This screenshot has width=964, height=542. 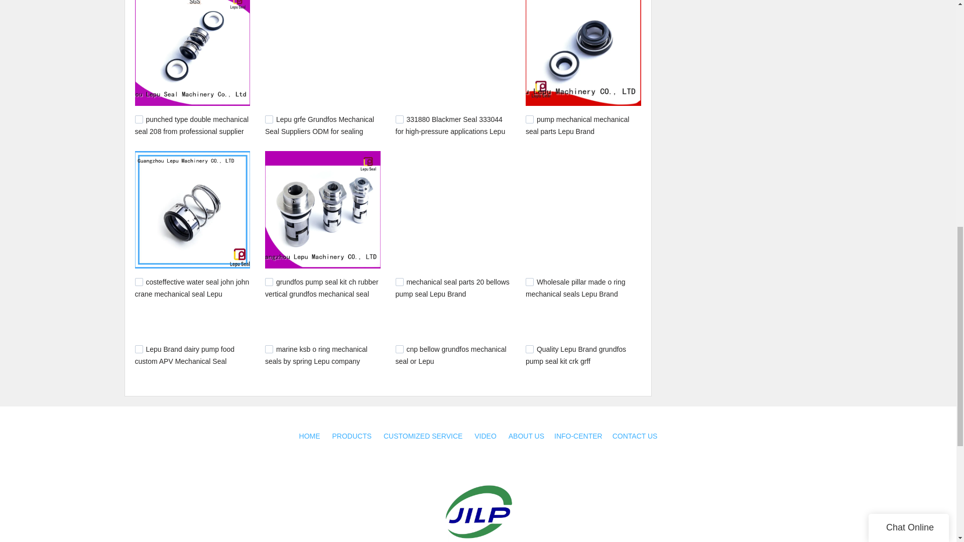 What do you see at coordinates (575, 288) in the screenshot?
I see `Wholesale pillar made o ring mechanical seals Lepu Brand` at bounding box center [575, 288].